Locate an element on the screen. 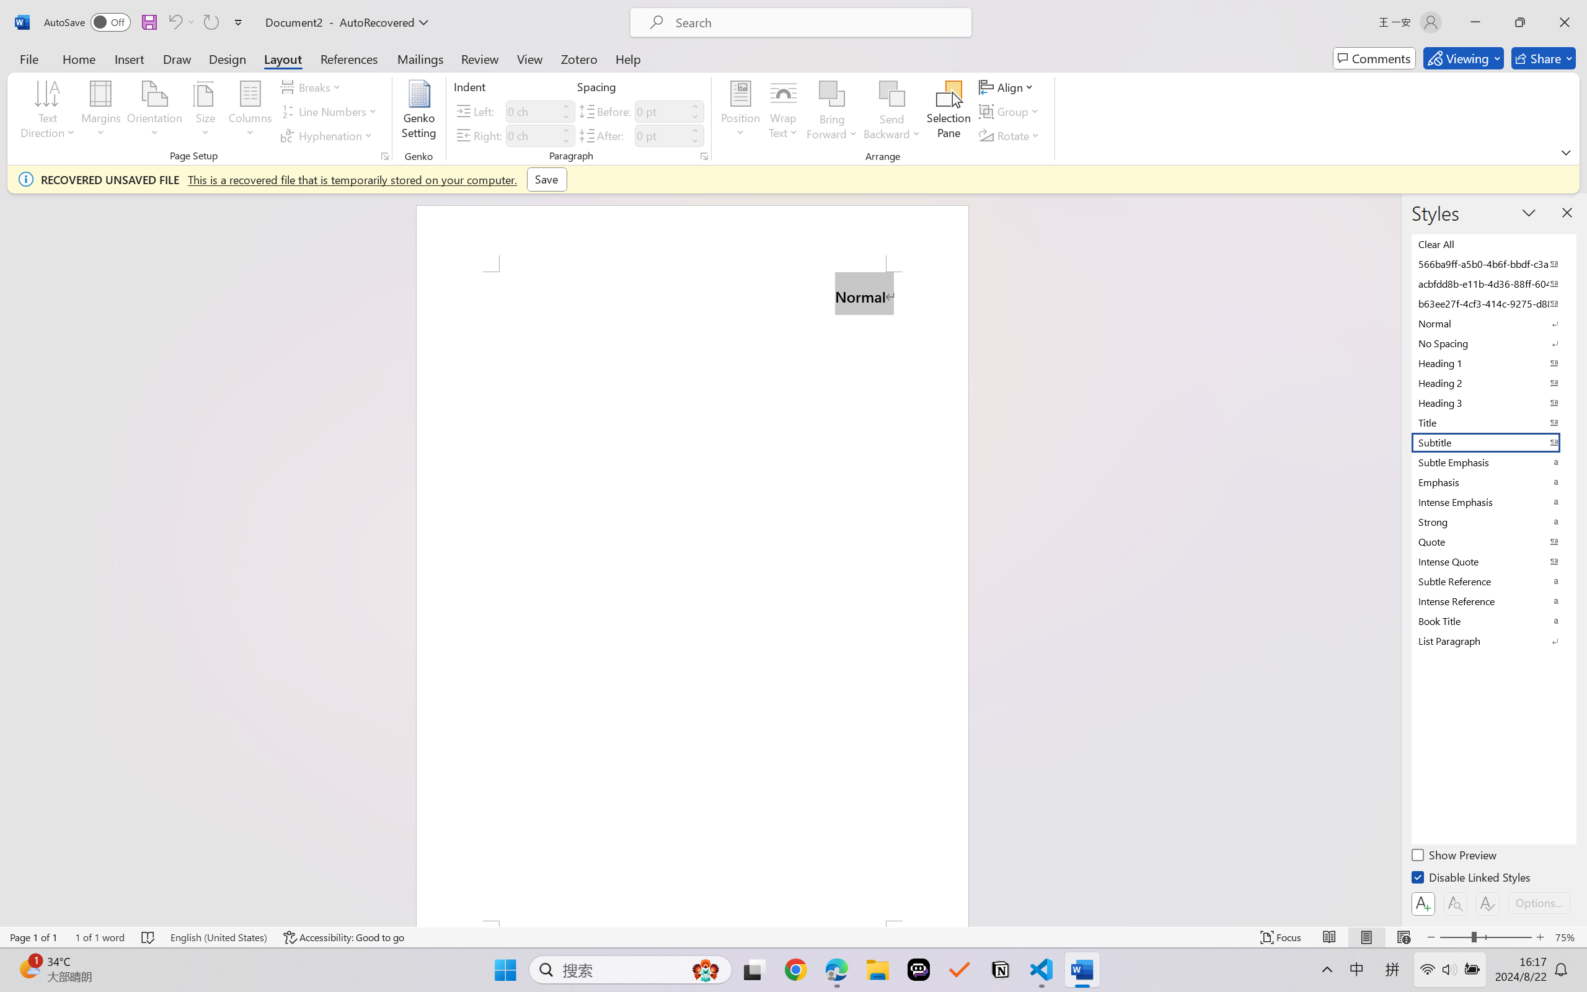 The image size is (1587, 992). Intense Reference is located at coordinates (1493, 601).